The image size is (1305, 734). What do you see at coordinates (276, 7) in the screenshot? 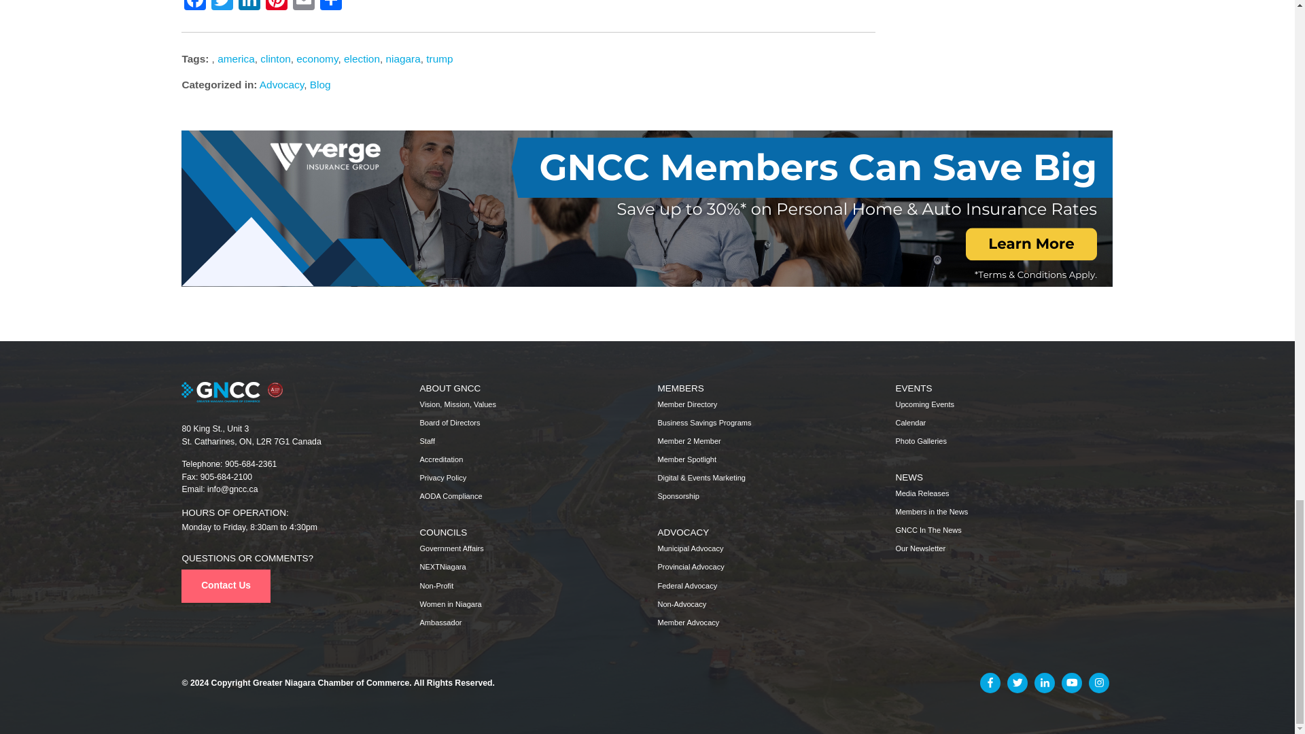
I see `Pinterest` at bounding box center [276, 7].